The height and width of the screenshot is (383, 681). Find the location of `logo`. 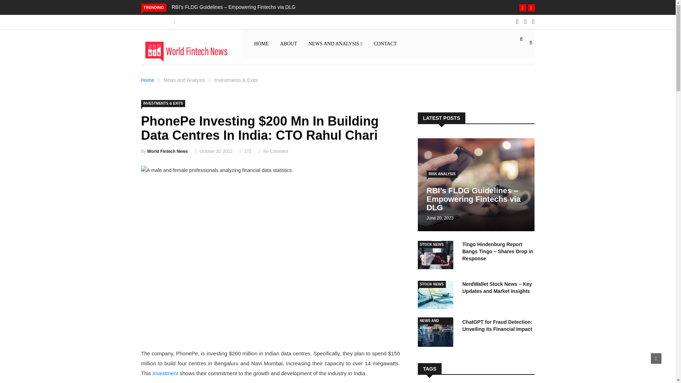

logo is located at coordinates (186, 50).